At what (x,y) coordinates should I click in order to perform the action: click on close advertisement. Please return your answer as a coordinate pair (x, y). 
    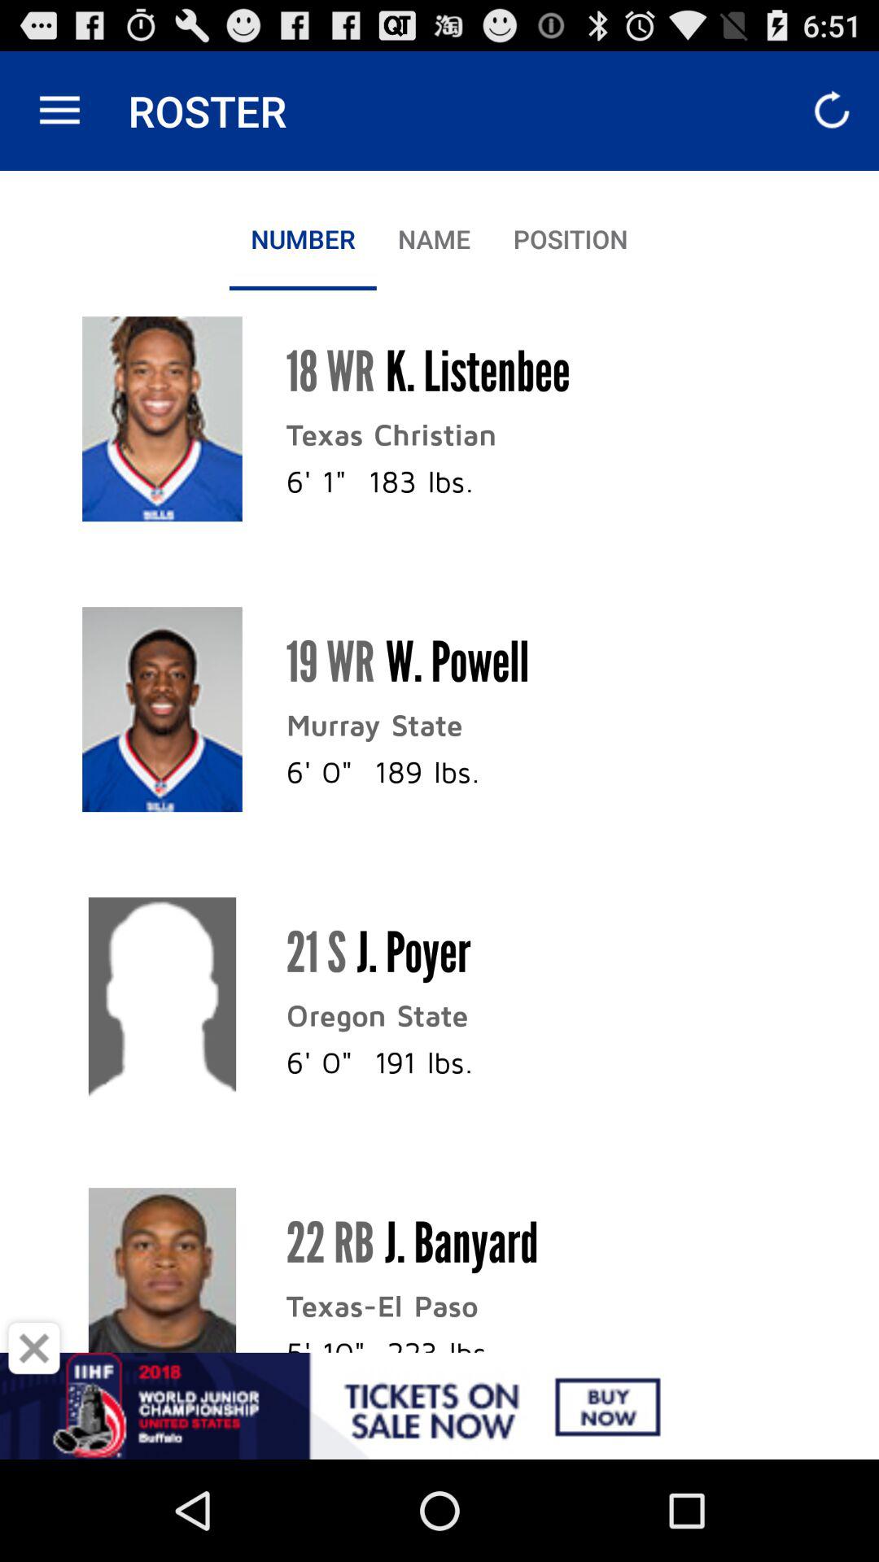
    Looking at the image, I should click on (34, 1348).